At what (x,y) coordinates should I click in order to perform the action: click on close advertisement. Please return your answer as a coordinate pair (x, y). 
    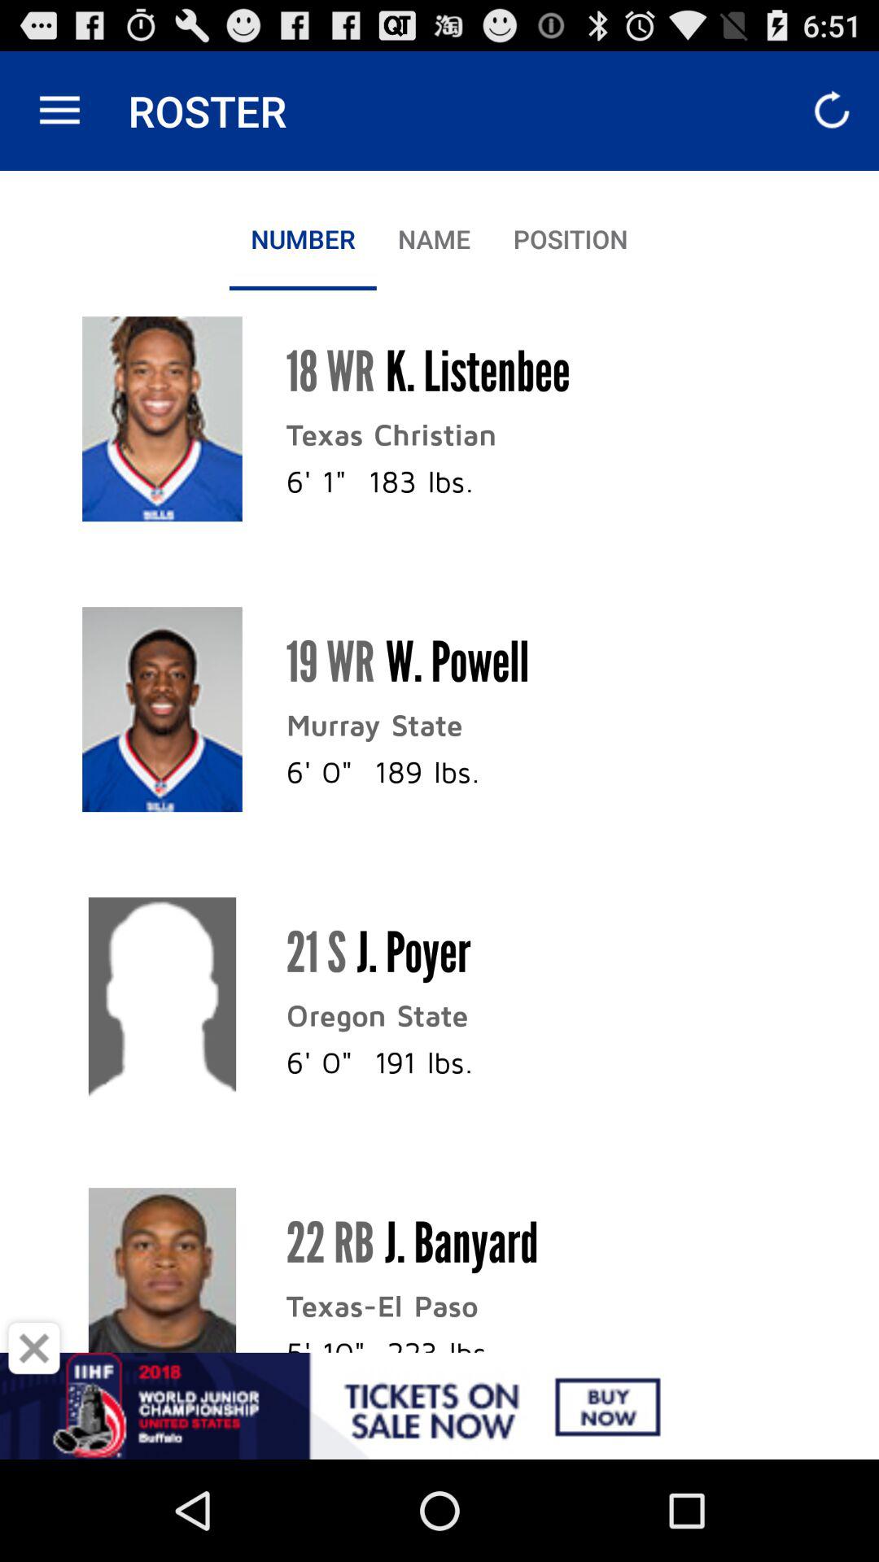
    Looking at the image, I should click on (34, 1348).